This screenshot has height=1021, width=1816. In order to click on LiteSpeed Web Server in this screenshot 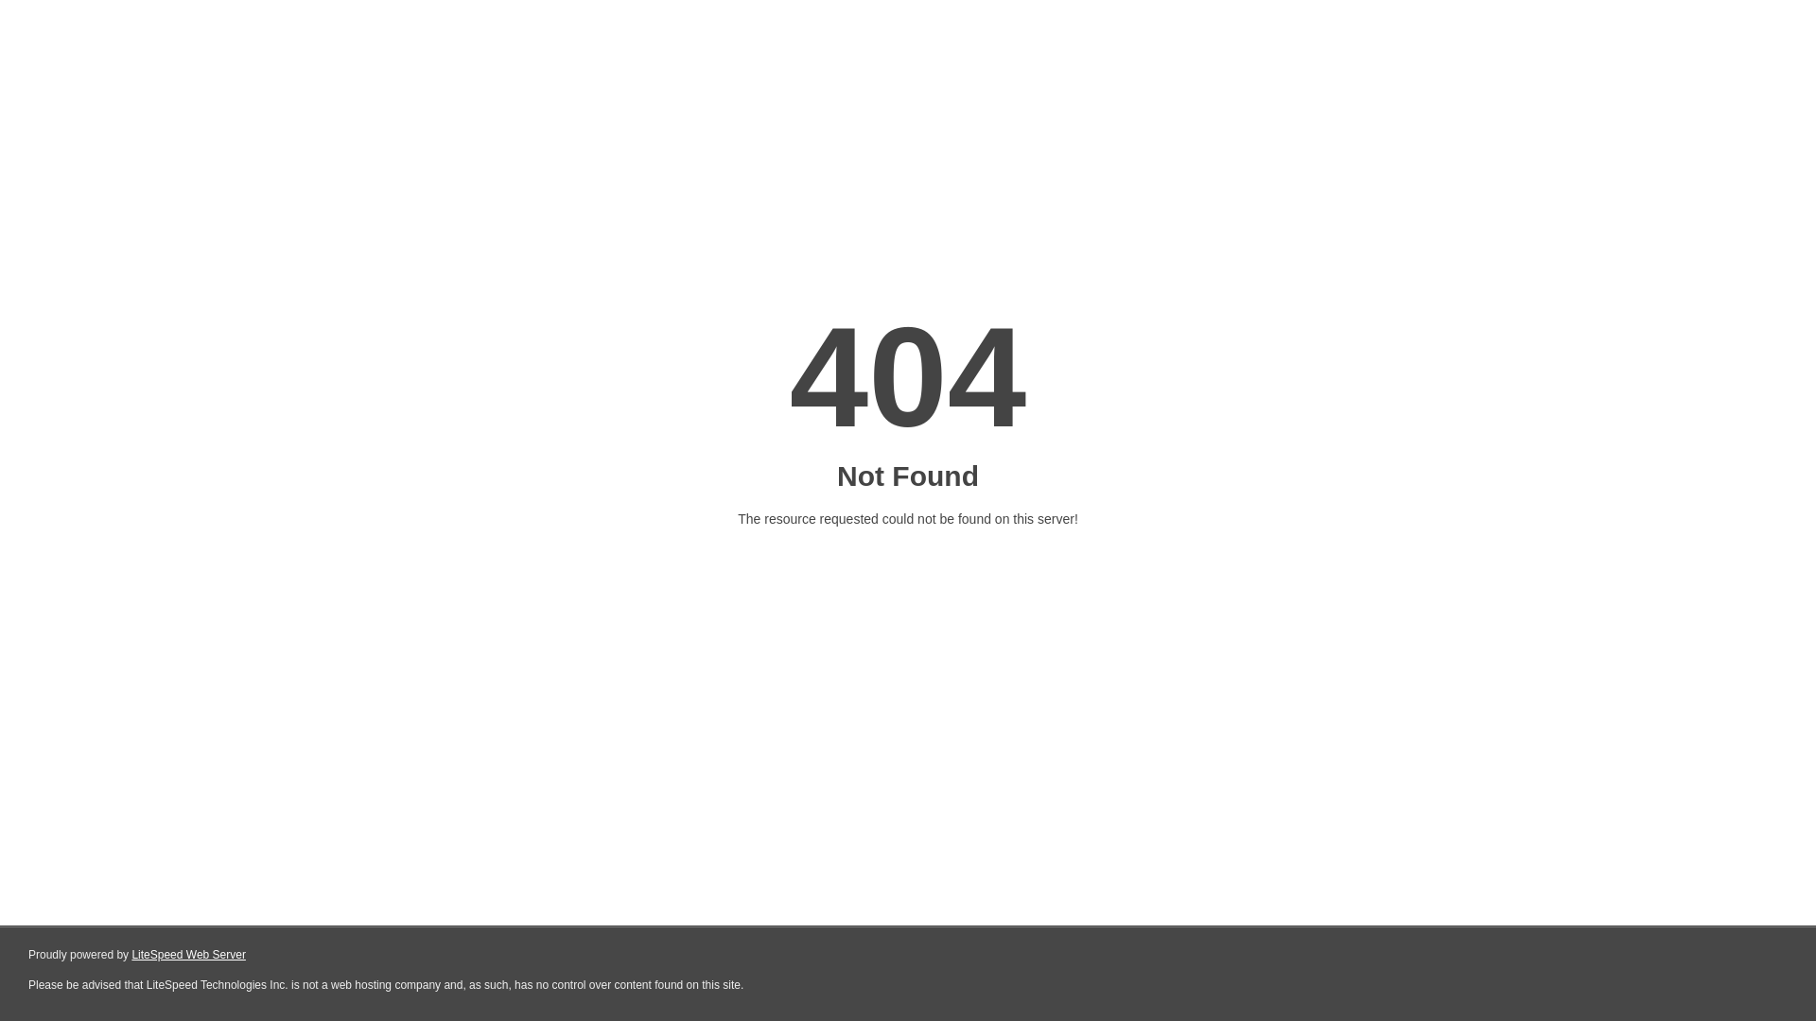, I will do `click(189, 955)`.